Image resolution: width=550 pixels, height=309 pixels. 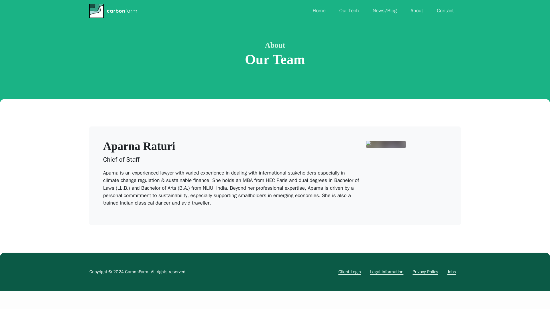 I want to click on About, so click(x=417, y=11).